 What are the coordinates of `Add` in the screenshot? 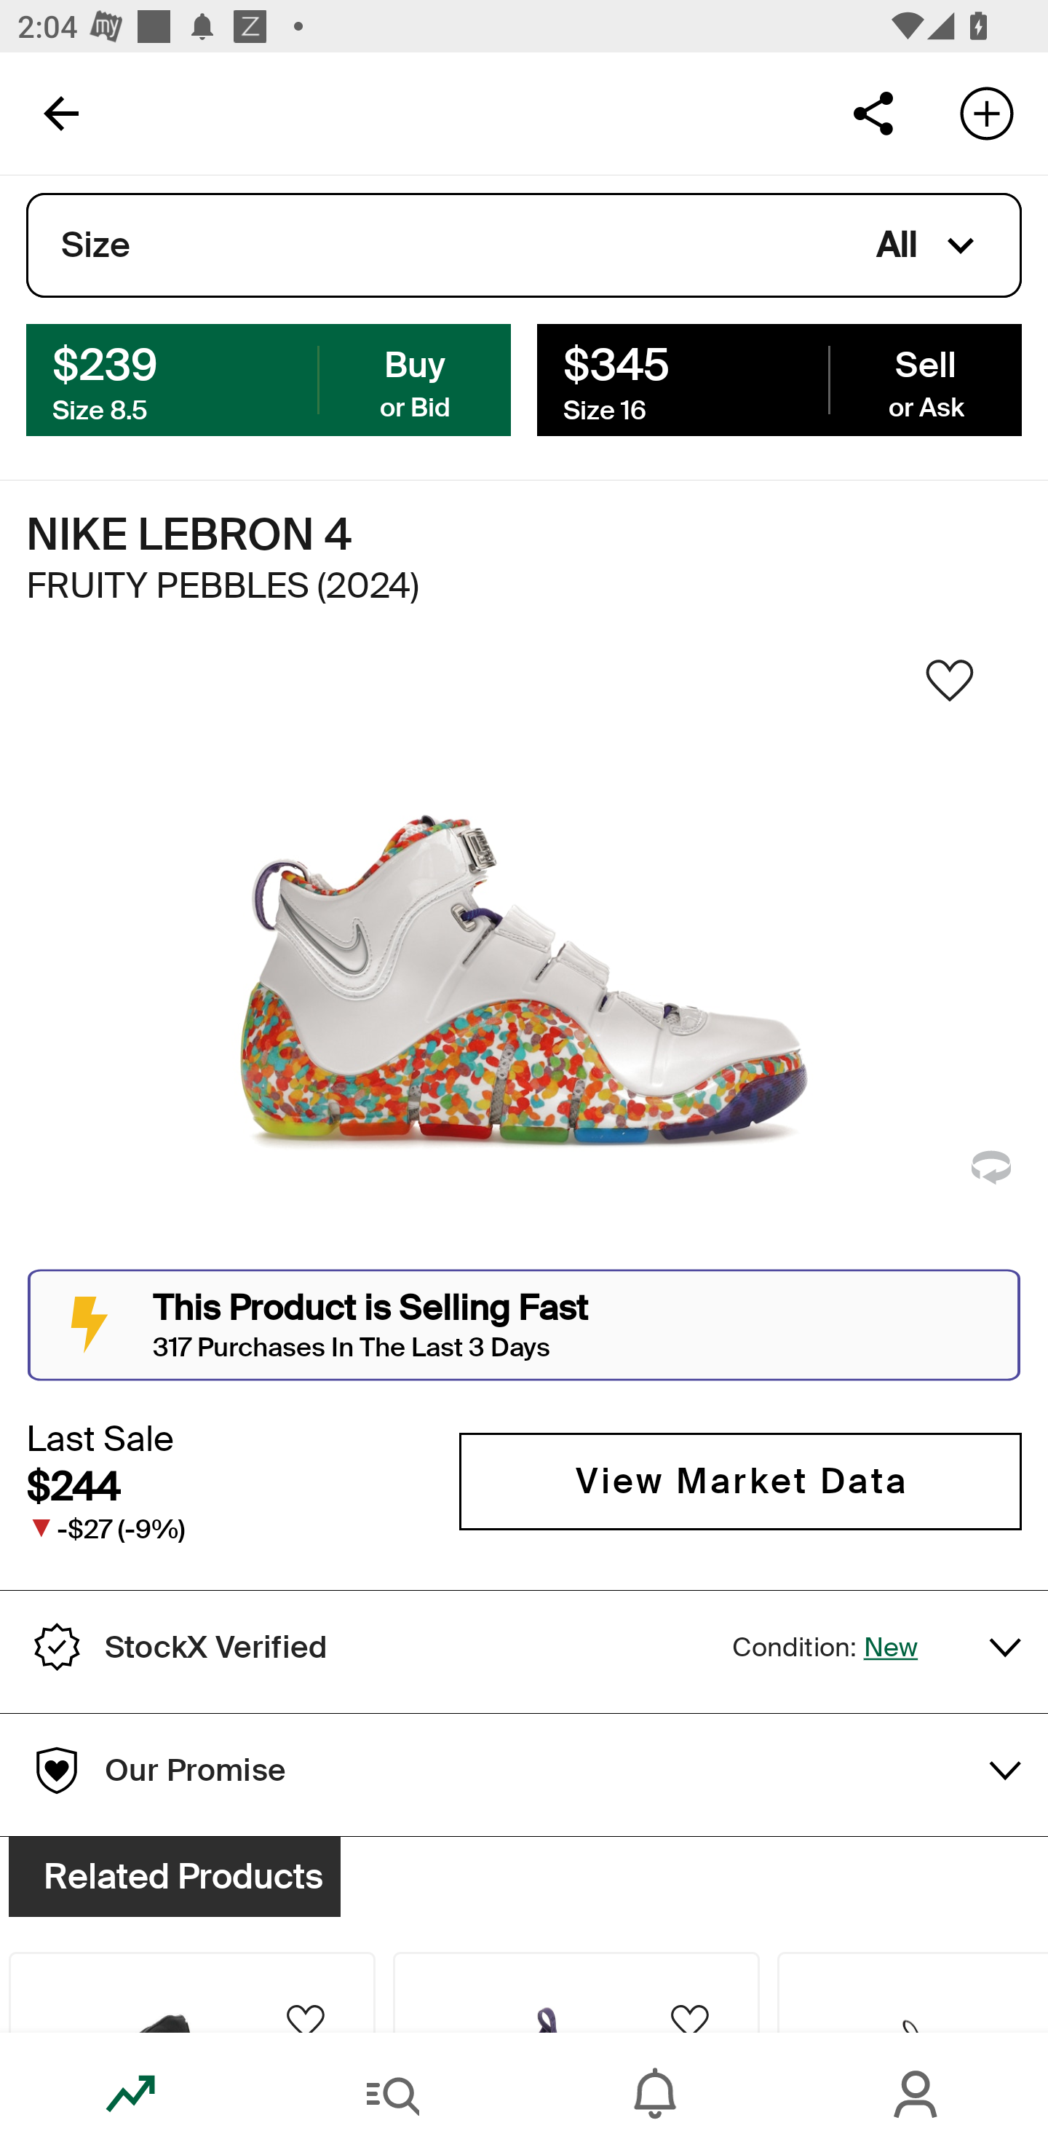 It's located at (987, 112).